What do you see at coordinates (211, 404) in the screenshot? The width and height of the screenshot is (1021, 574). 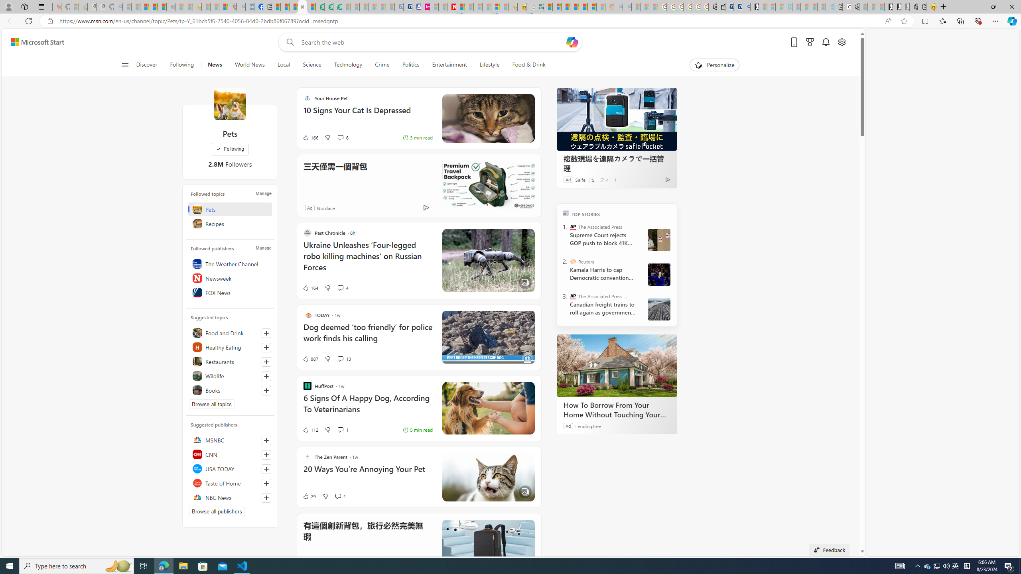 I see `Browse all topics` at bounding box center [211, 404].